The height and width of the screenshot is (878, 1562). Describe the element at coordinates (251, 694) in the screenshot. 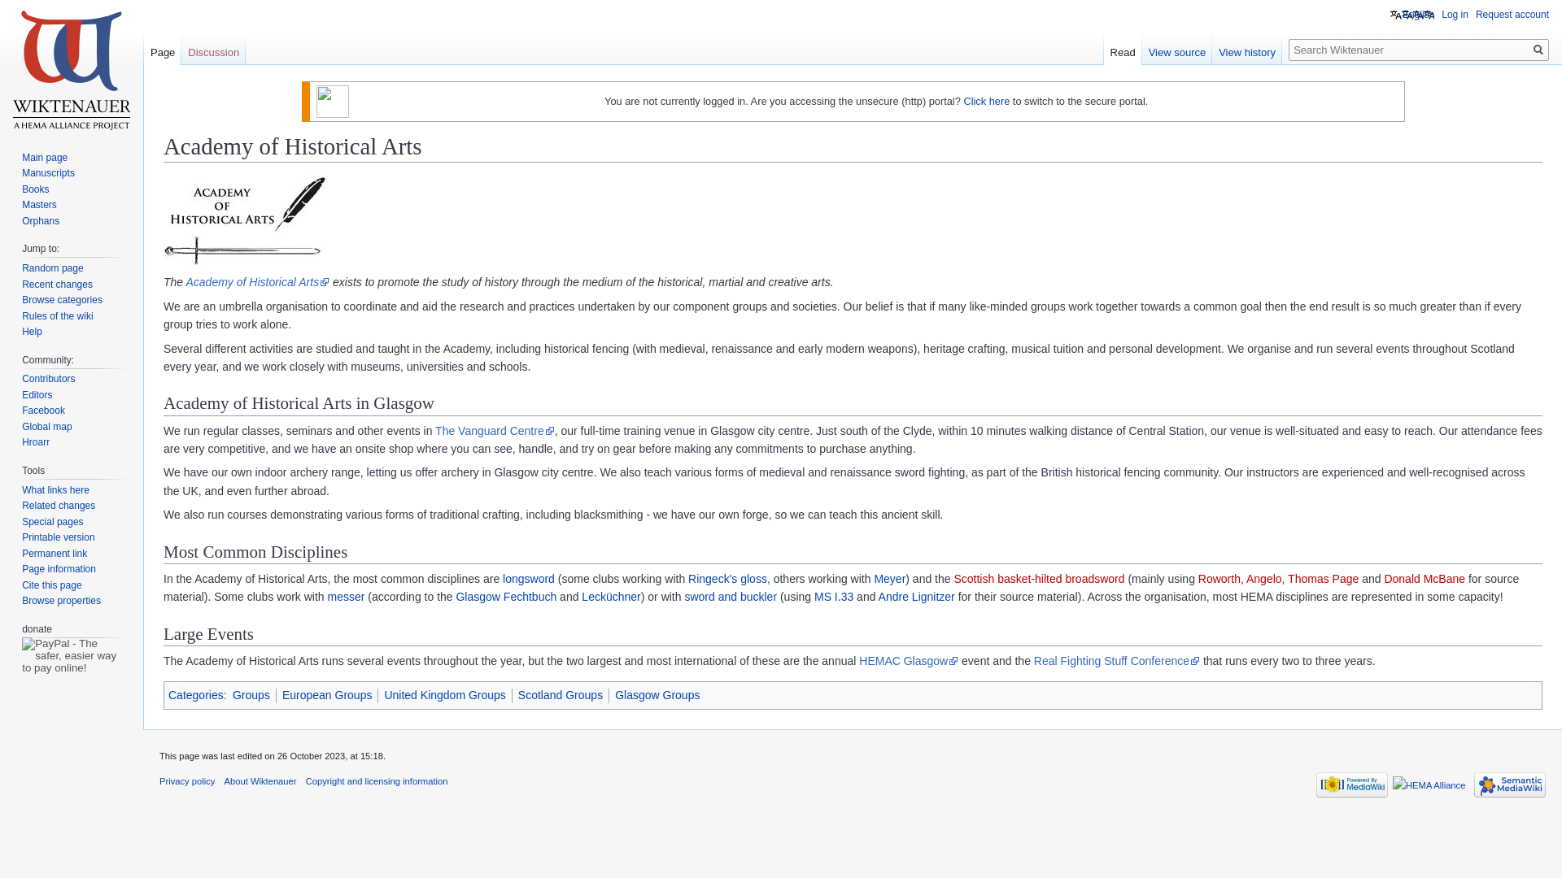

I see `Groups` at that location.